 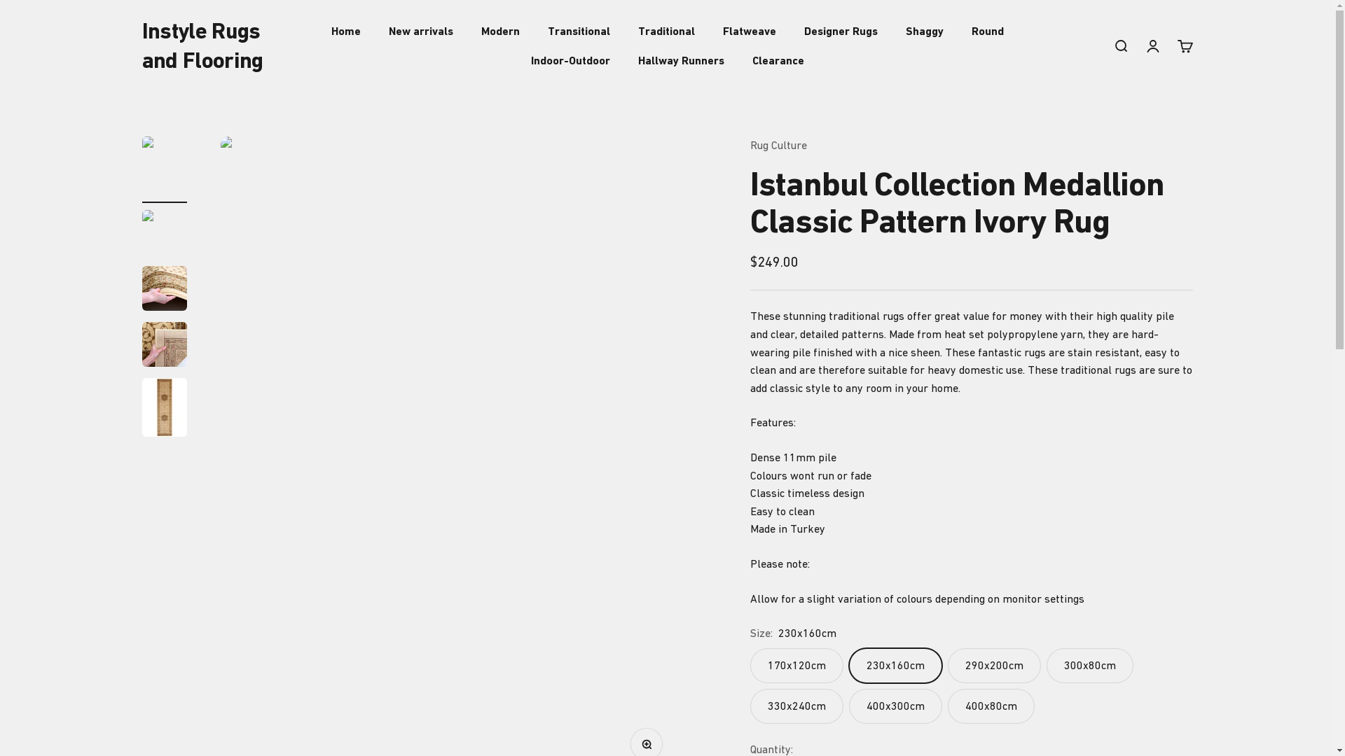 I want to click on Open account page, so click(x=1152, y=46).